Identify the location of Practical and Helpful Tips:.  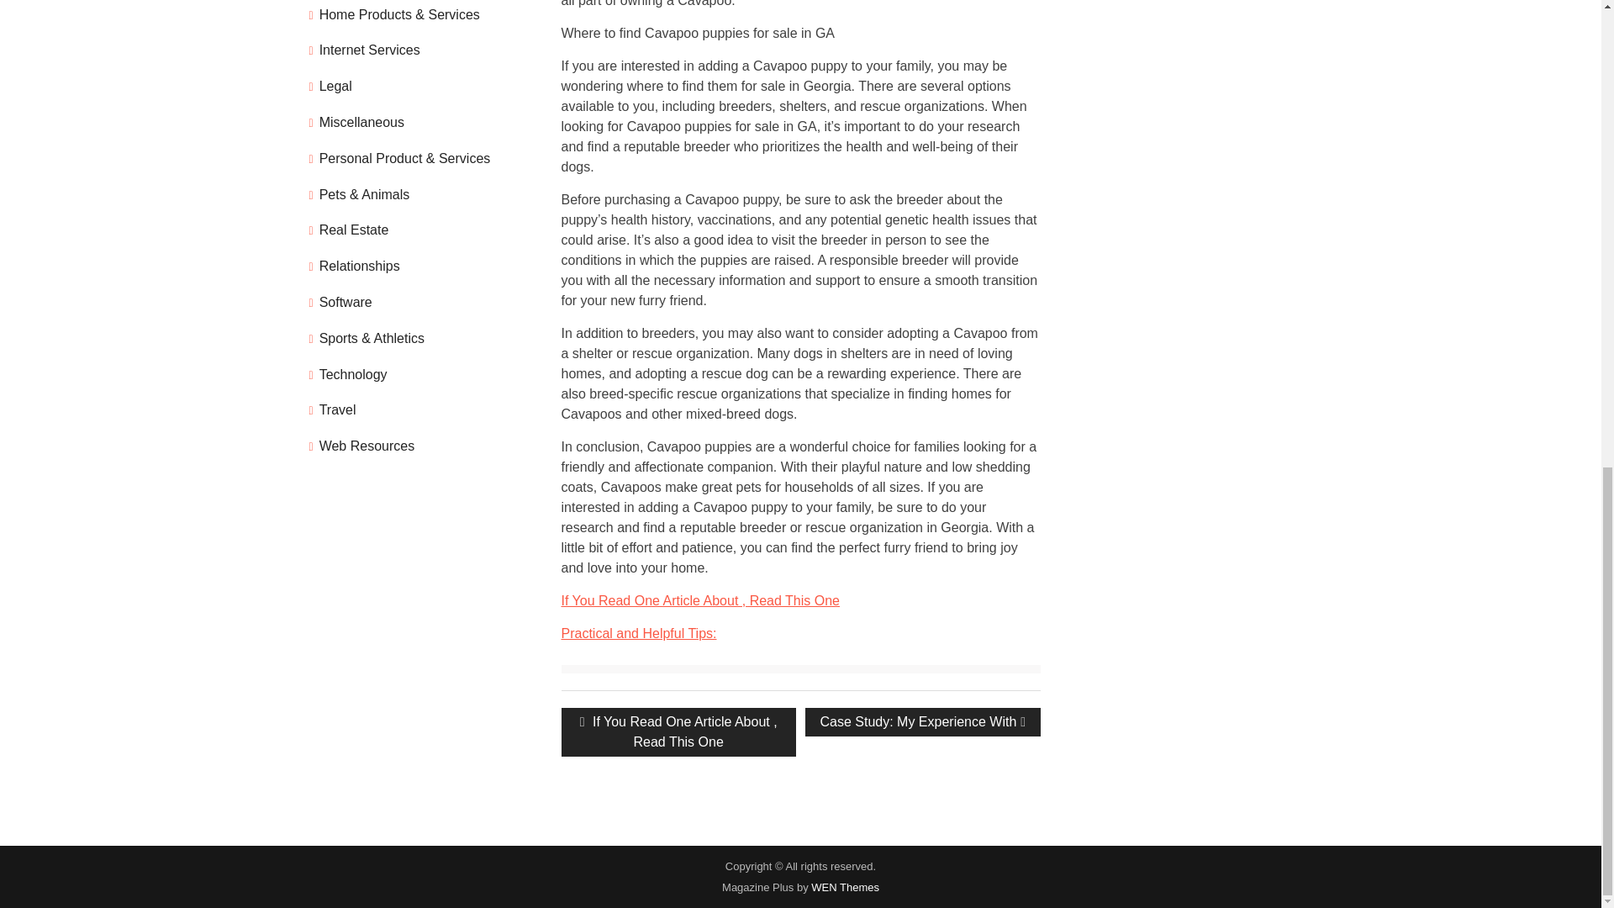
(639, 634).